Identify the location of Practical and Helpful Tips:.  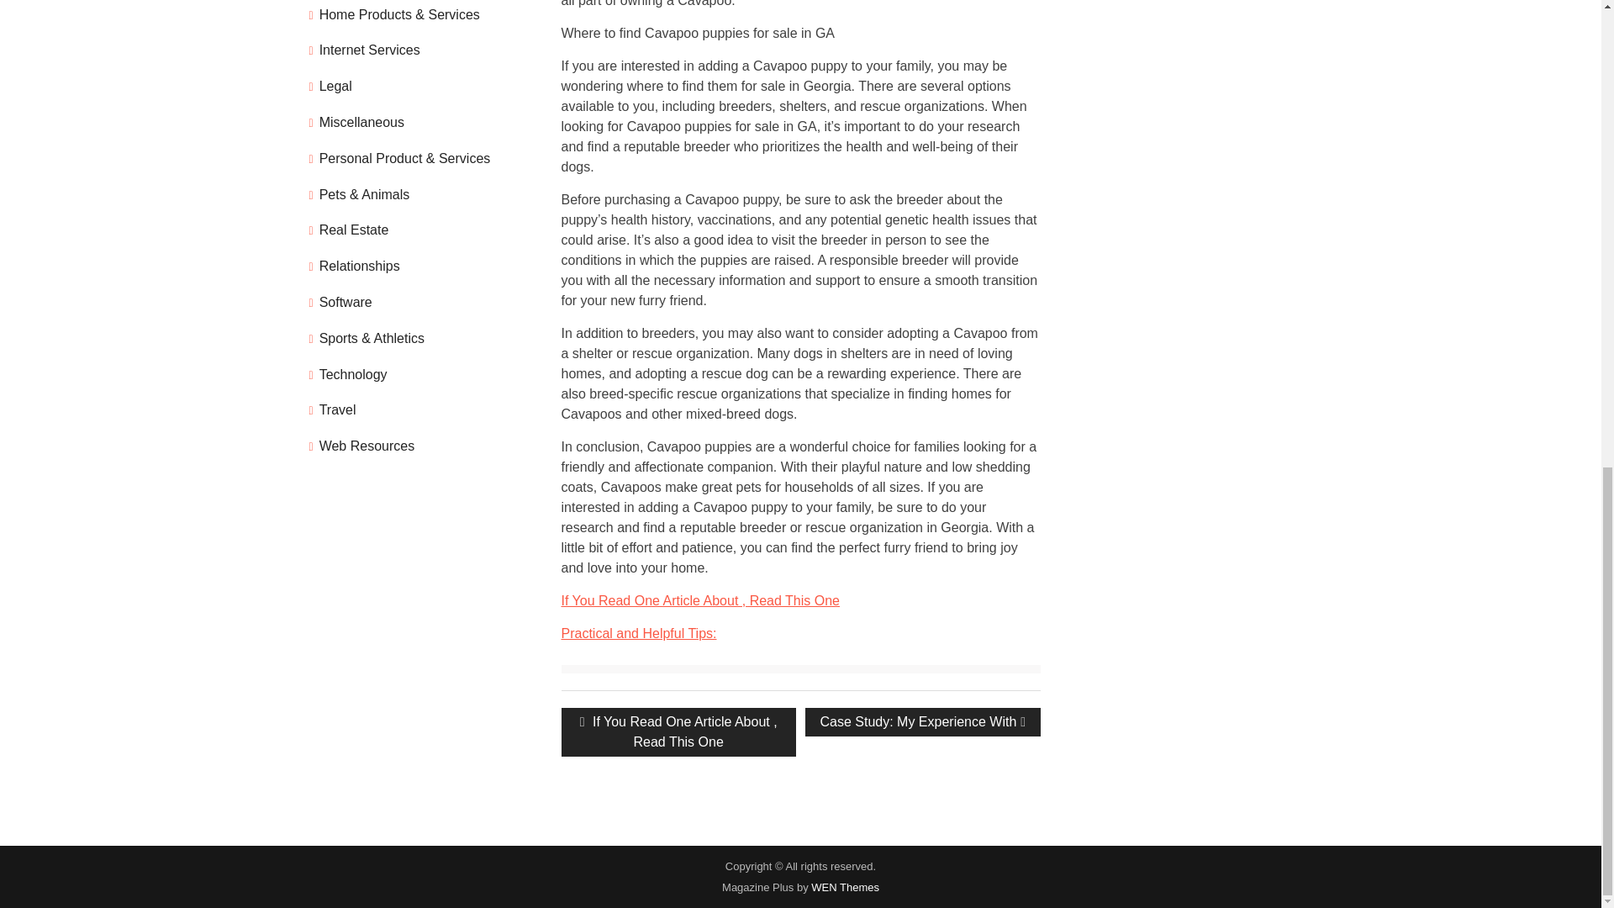
(639, 634).